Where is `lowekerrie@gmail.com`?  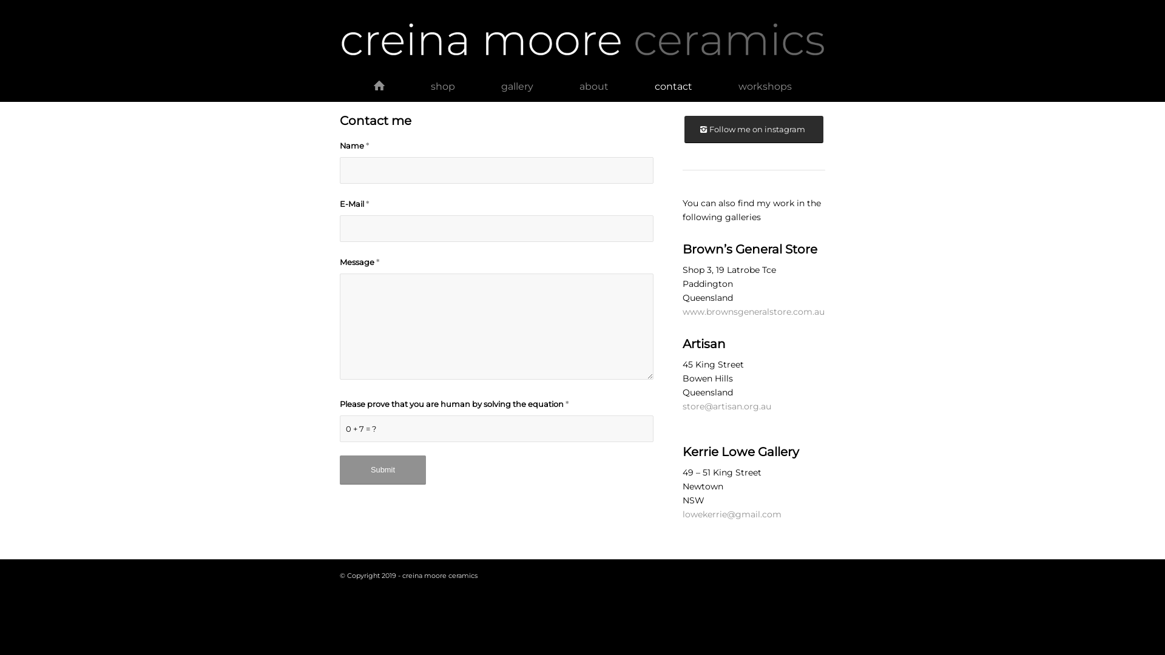
lowekerrie@gmail.com is located at coordinates (732, 514).